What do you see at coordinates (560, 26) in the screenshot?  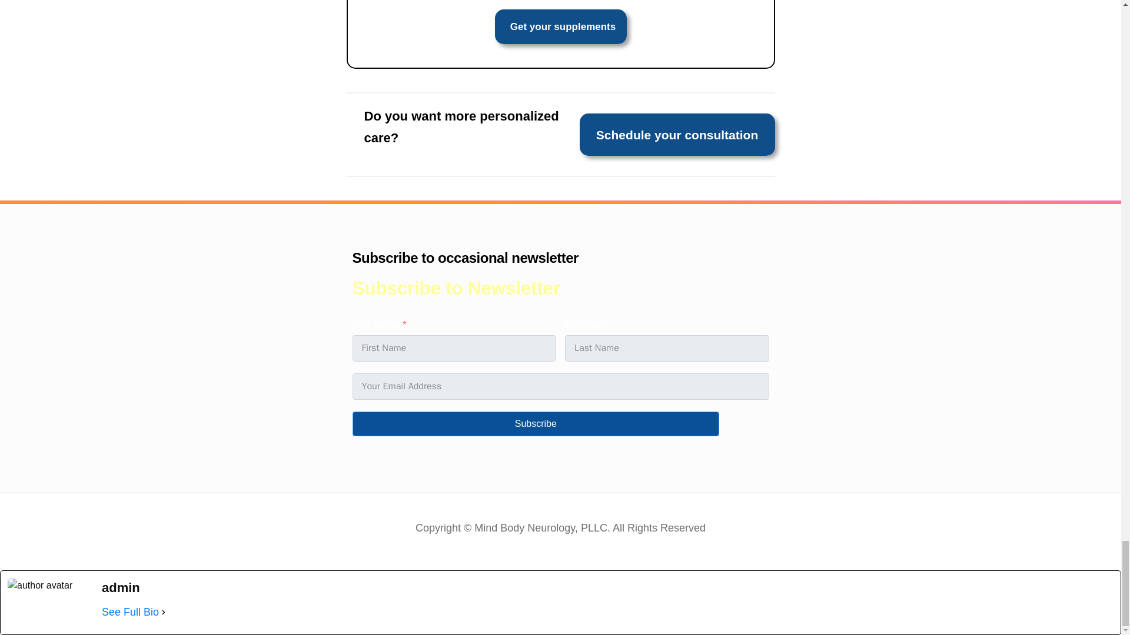 I see `Get your supplements` at bounding box center [560, 26].